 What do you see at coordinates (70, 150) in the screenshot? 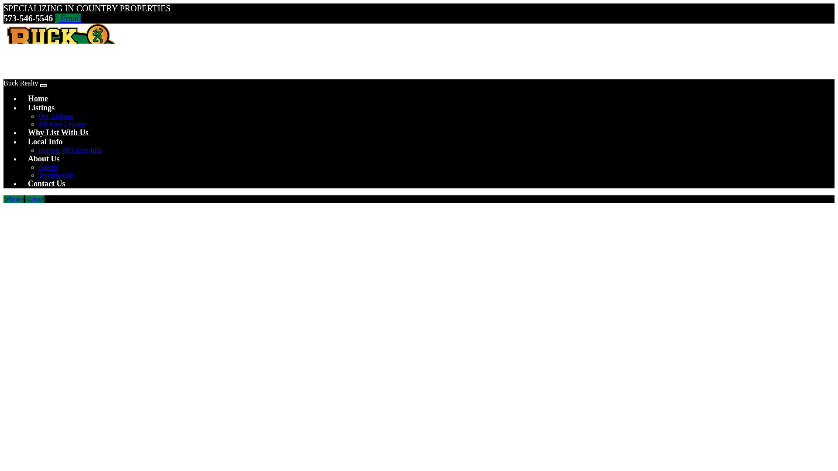
I see `Ironton, MO Area Info` at bounding box center [70, 150].